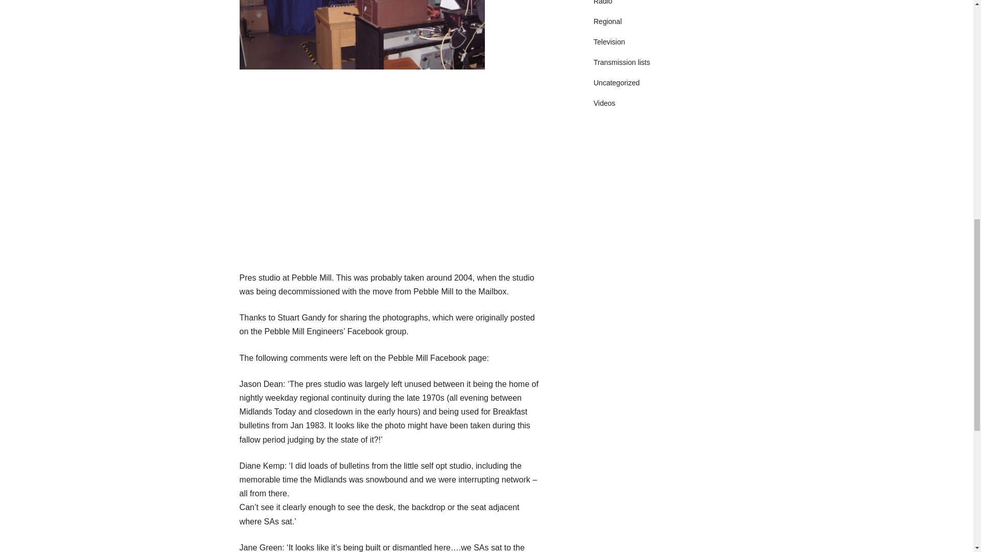 The image size is (981, 552). I want to click on Television, so click(609, 42).